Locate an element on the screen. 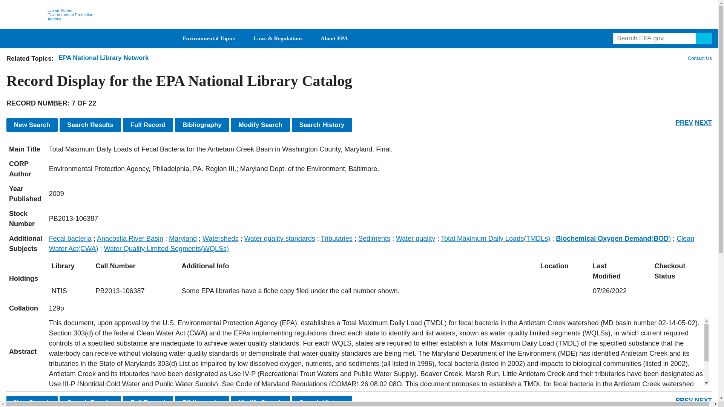 This screenshot has width=724, height=407. Environmental Topics is located at coordinates (209, 38).